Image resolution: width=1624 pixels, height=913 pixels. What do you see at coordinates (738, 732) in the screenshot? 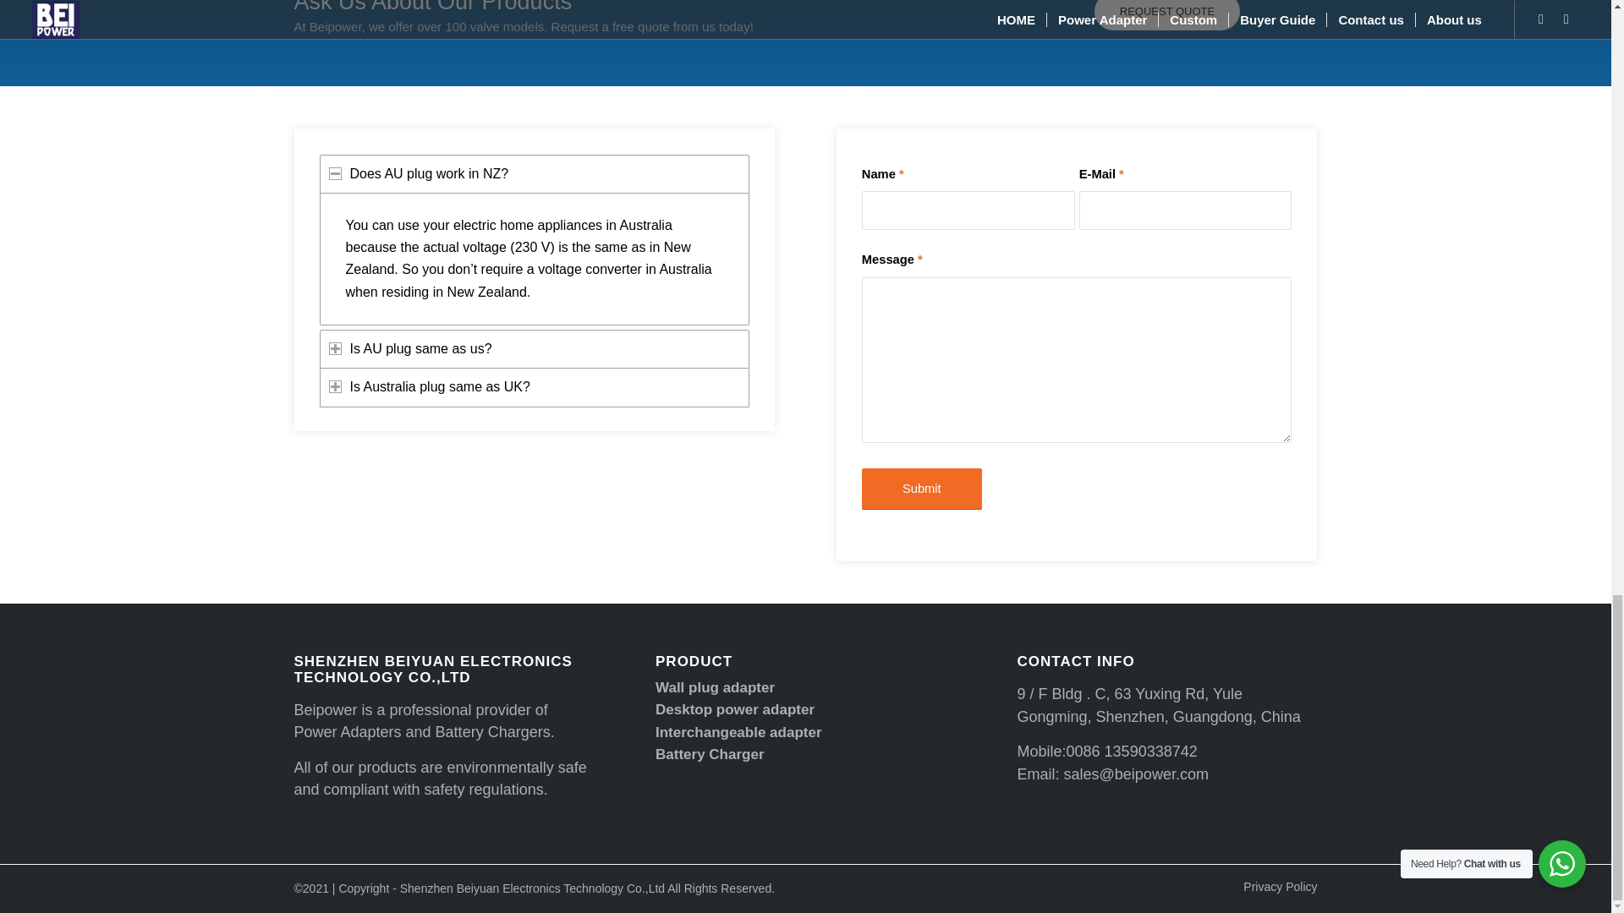
I see `Interchangeable adapter` at bounding box center [738, 732].